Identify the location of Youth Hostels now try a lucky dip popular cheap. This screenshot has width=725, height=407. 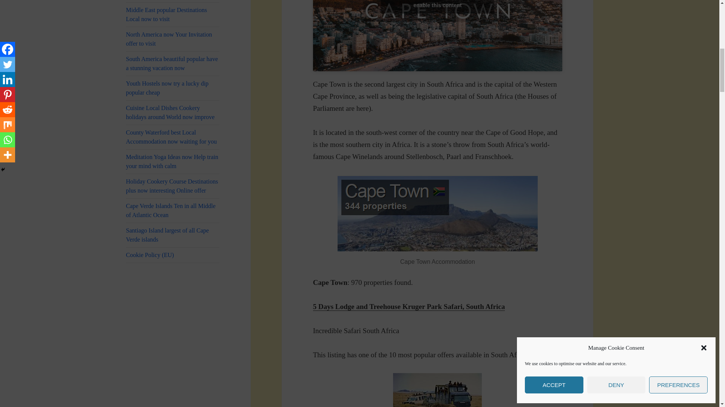
(173, 88).